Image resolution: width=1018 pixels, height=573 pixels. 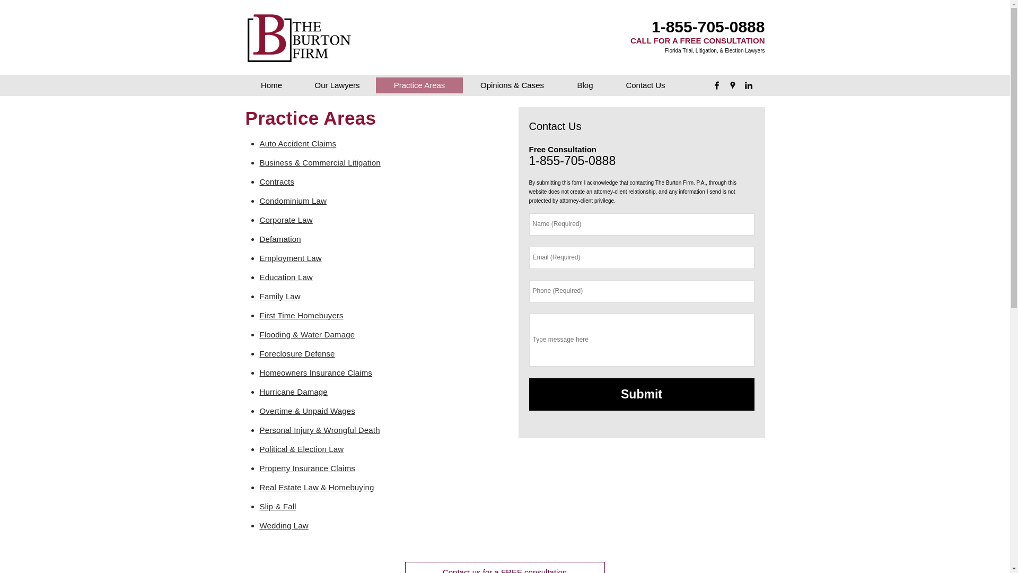 What do you see at coordinates (337, 85) in the screenshot?
I see `Our Lawyers` at bounding box center [337, 85].